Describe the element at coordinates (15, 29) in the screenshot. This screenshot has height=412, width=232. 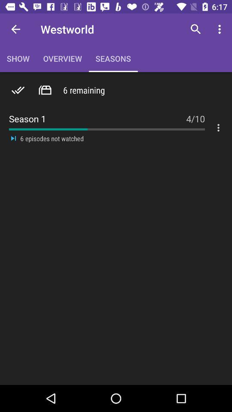
I see `tap item above show` at that location.